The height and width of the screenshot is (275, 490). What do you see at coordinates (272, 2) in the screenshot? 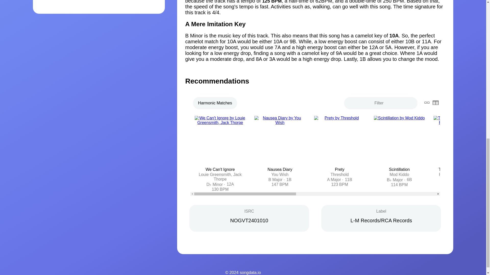
I see `125 BPM` at bounding box center [272, 2].